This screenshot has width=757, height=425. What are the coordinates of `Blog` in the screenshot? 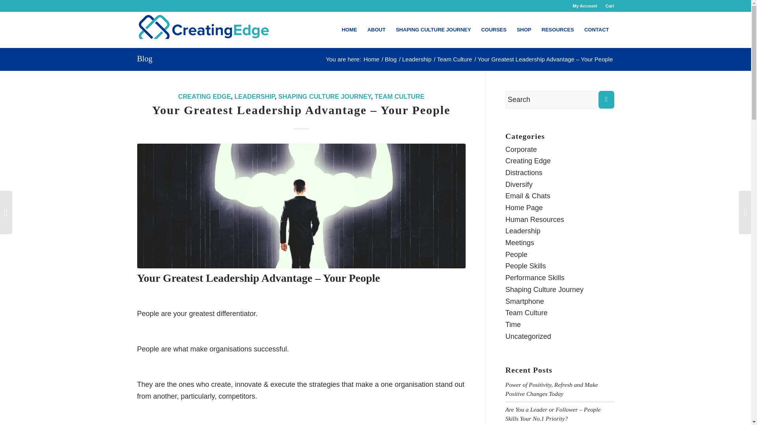 It's located at (145, 58).